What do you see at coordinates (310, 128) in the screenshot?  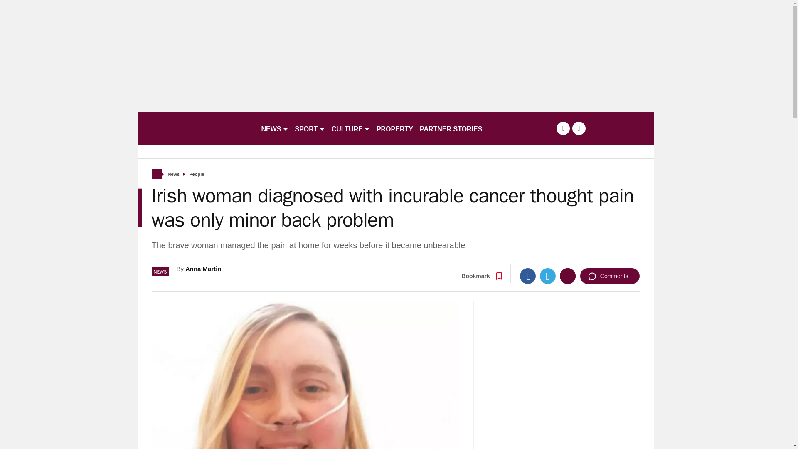 I see `SPORT` at bounding box center [310, 128].